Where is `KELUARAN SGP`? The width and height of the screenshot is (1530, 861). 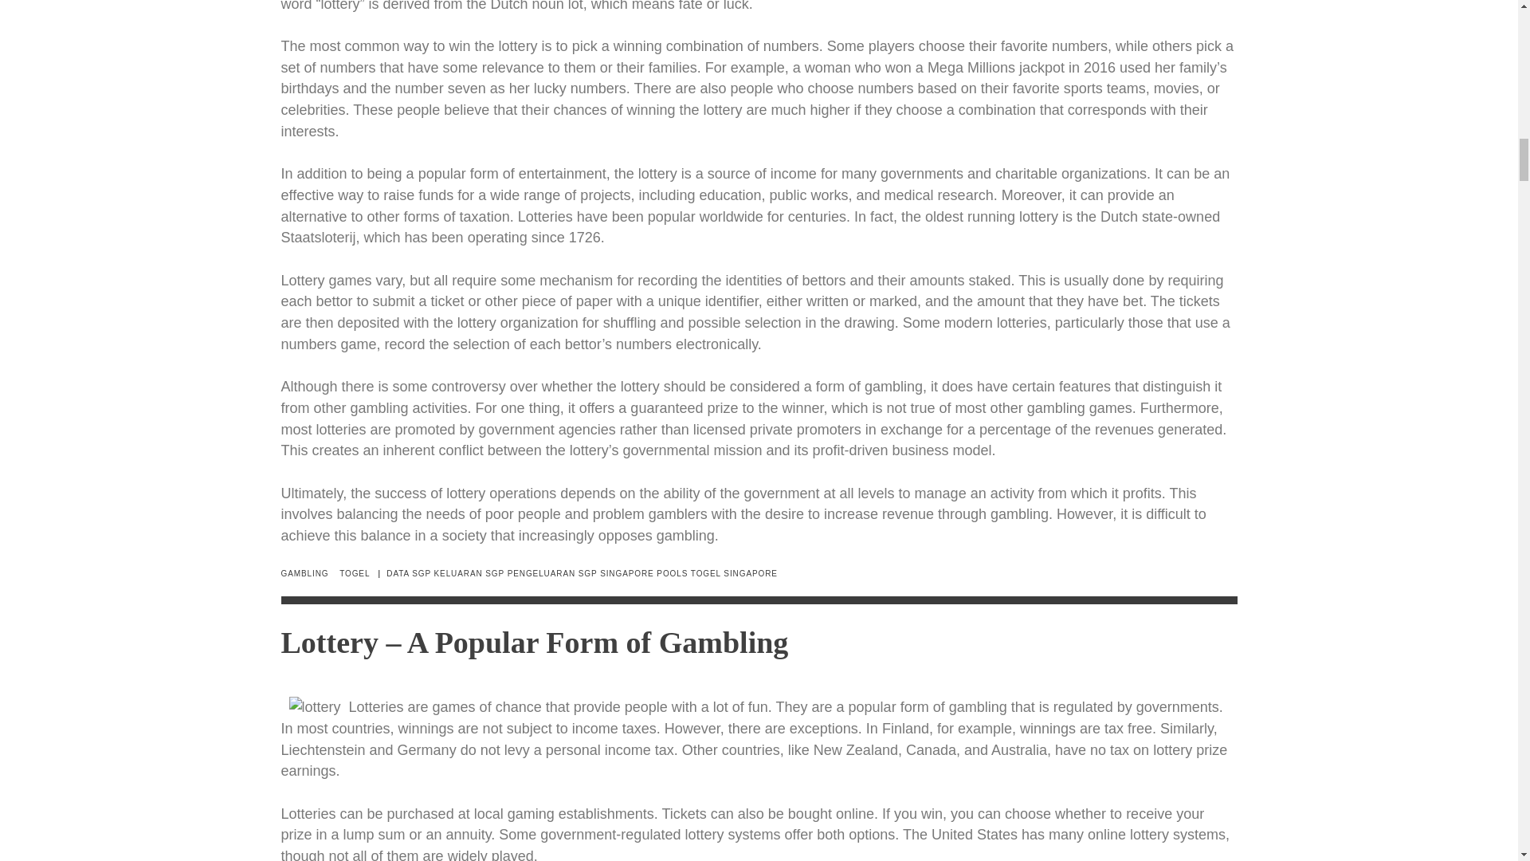 KELUARAN SGP is located at coordinates (469, 572).